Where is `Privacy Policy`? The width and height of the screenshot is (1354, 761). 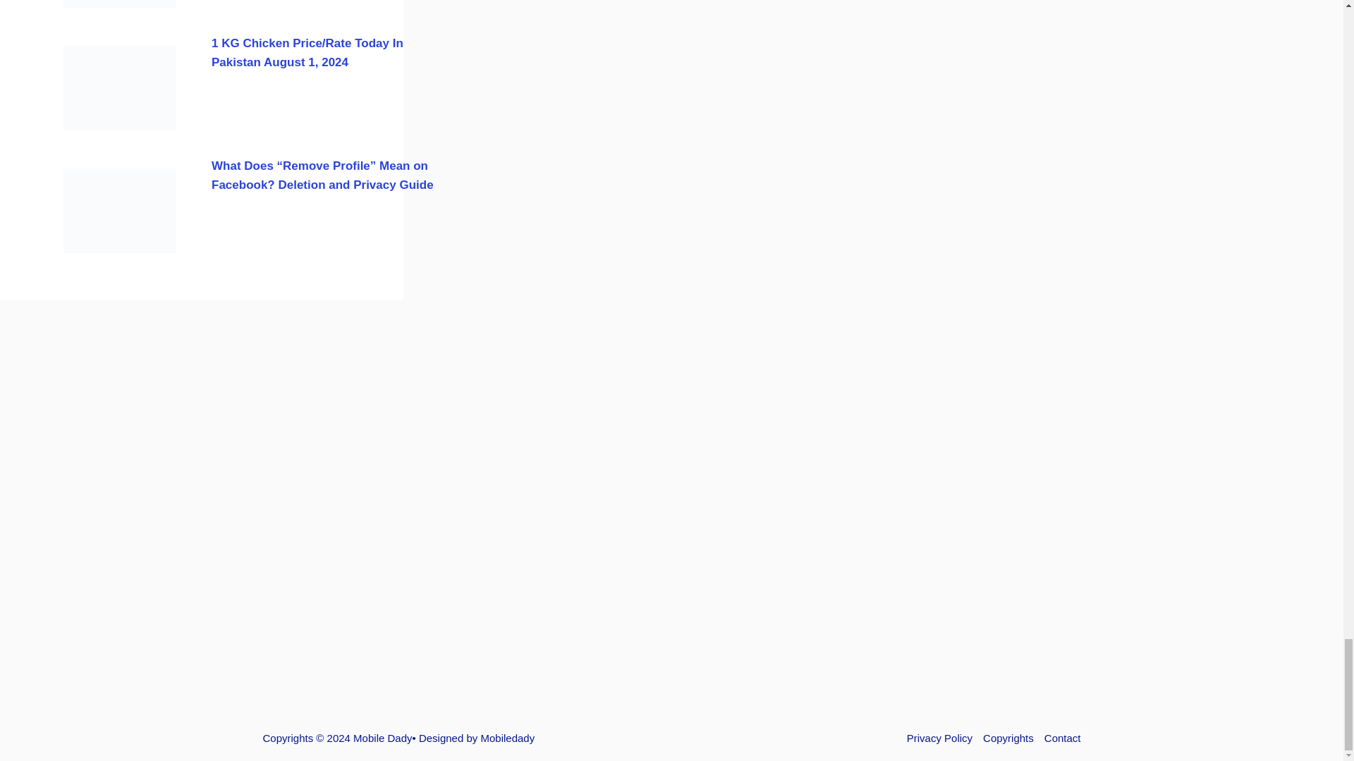 Privacy Policy is located at coordinates (939, 738).